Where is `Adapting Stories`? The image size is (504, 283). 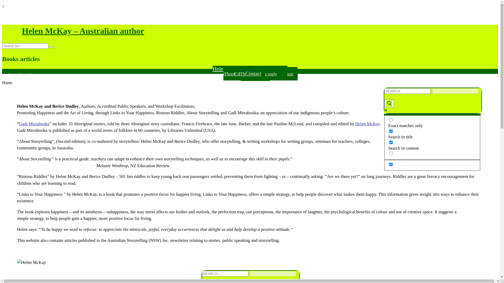
Adapting Stories is located at coordinates (261, 74).